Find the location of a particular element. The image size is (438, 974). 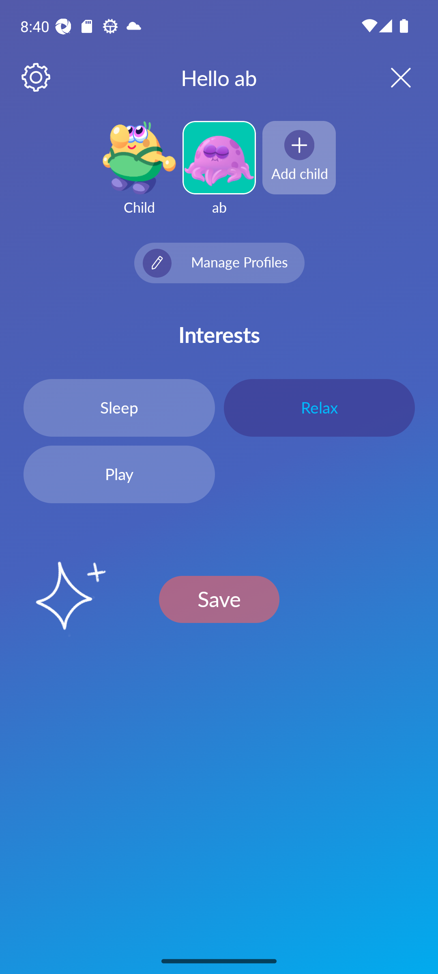

Add child is located at coordinates (299, 157).